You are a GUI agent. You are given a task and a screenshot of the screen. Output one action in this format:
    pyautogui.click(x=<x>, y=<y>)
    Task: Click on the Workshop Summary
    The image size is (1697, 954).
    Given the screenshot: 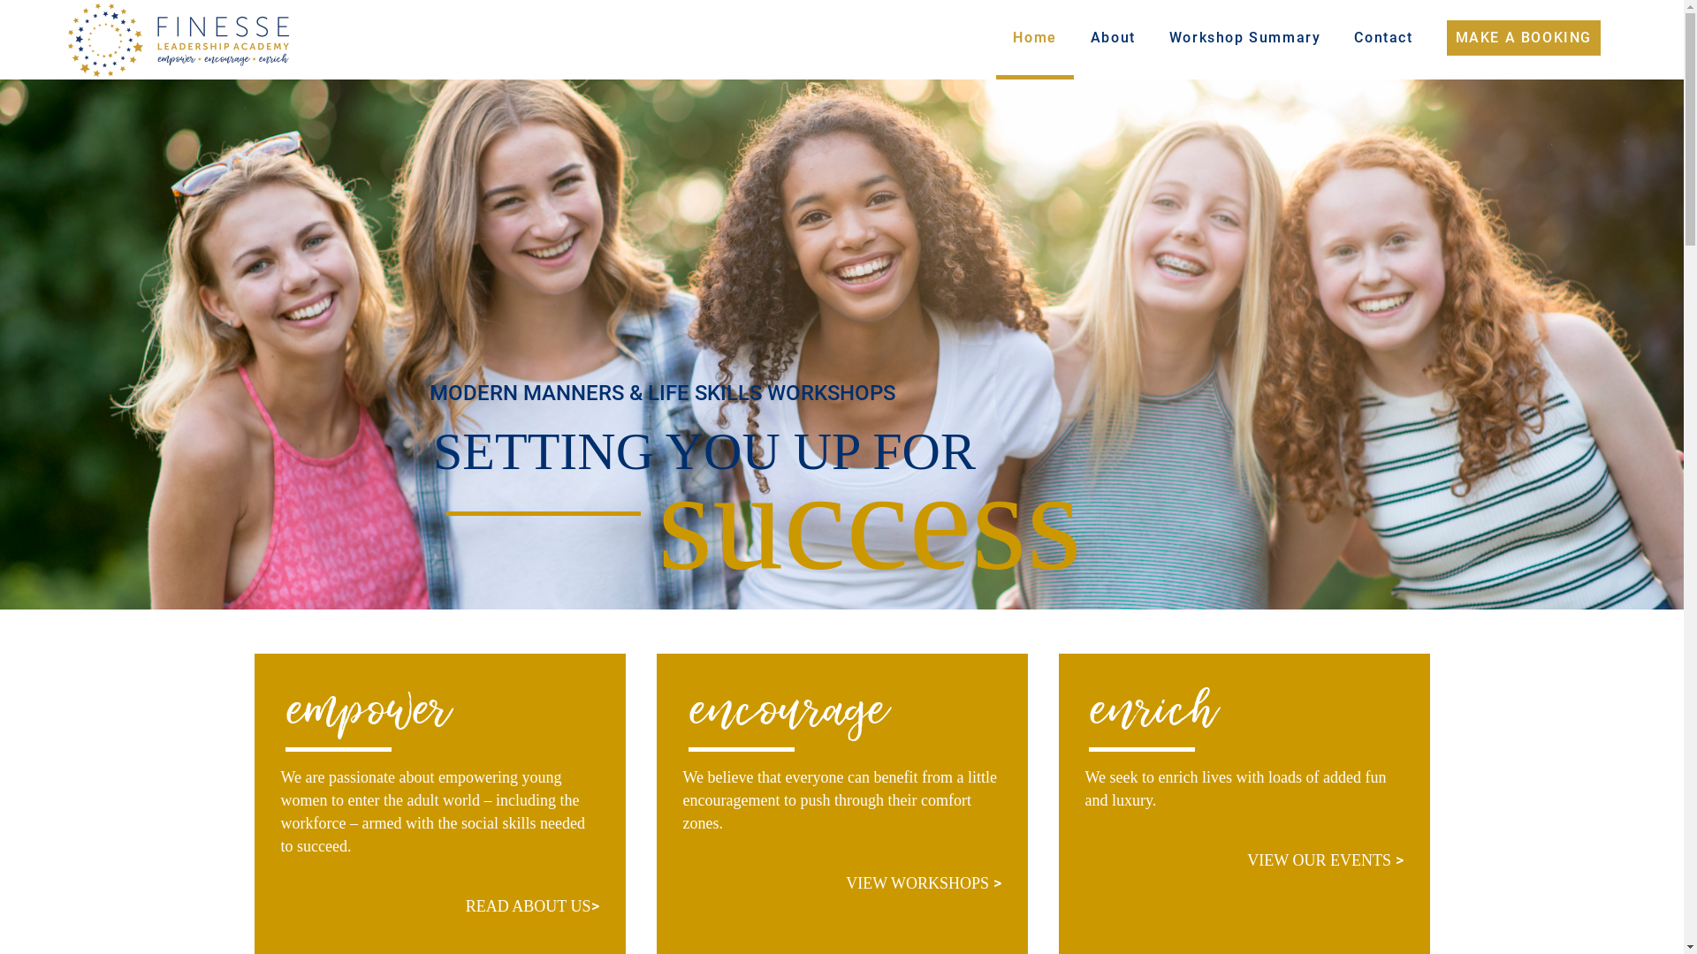 What is the action you would take?
    pyautogui.click(x=1245, y=40)
    